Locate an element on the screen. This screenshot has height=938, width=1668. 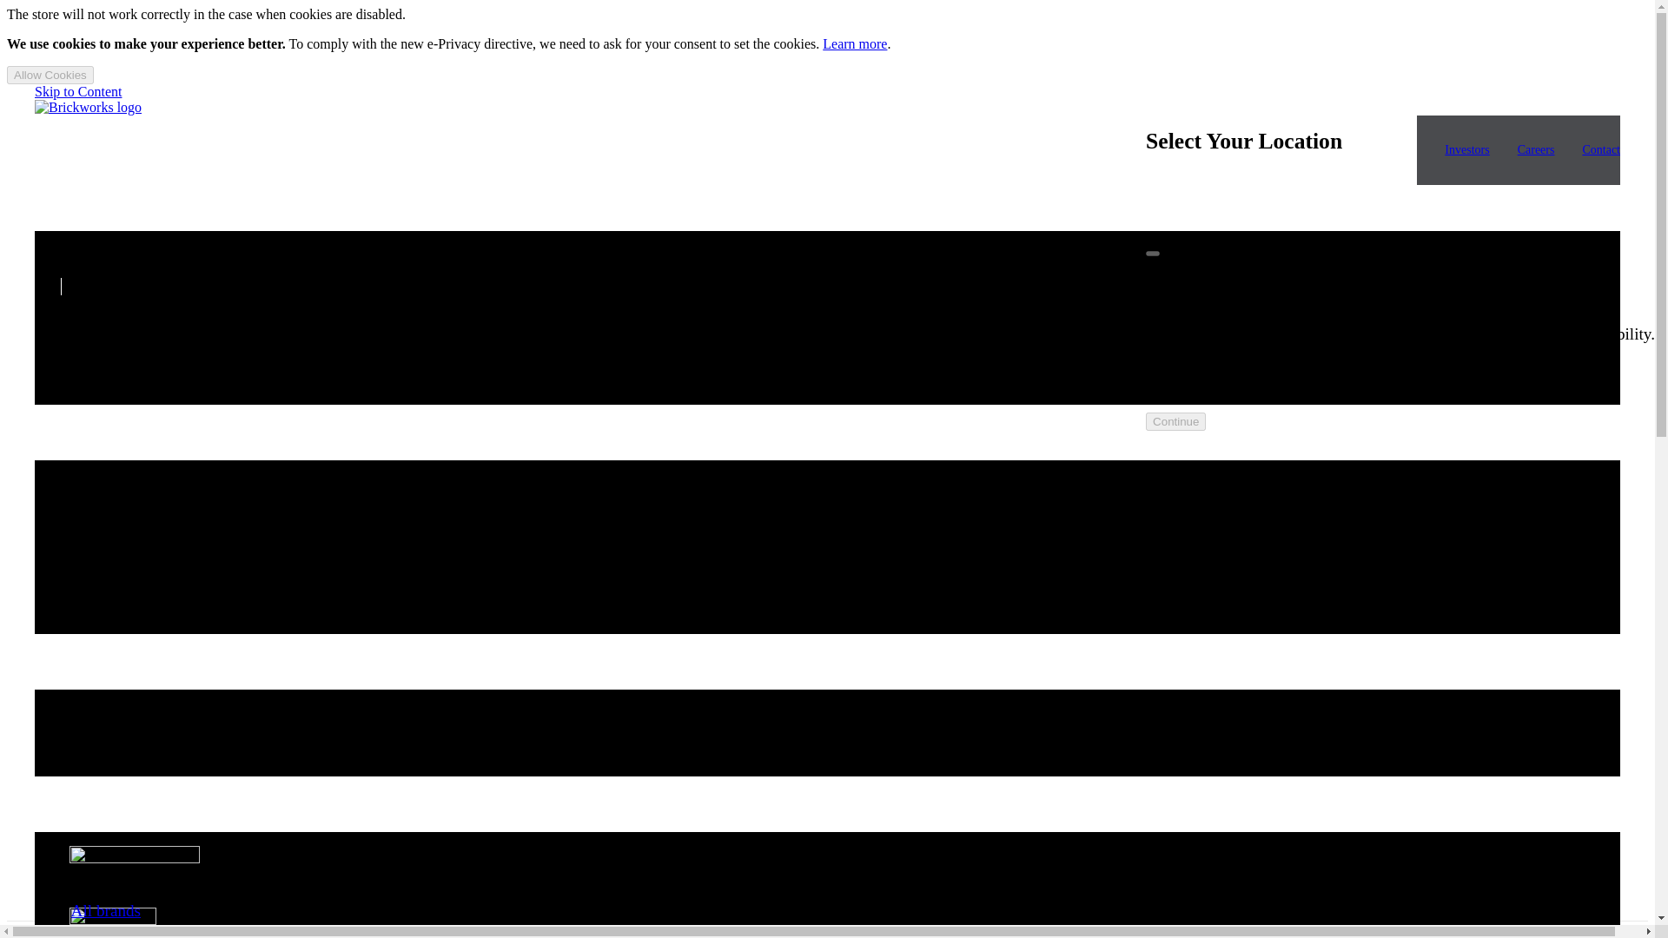
Close is located at coordinates (1152, 252).